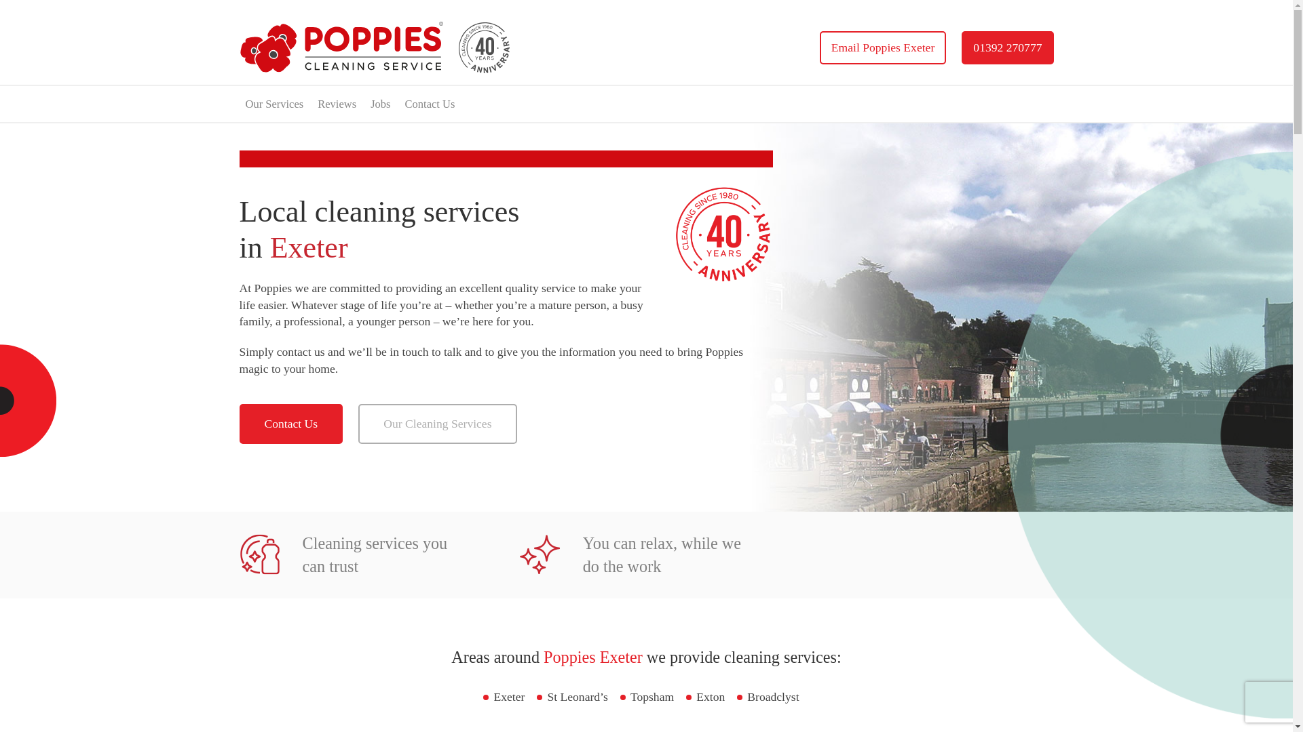  I want to click on Reviews, so click(337, 104).